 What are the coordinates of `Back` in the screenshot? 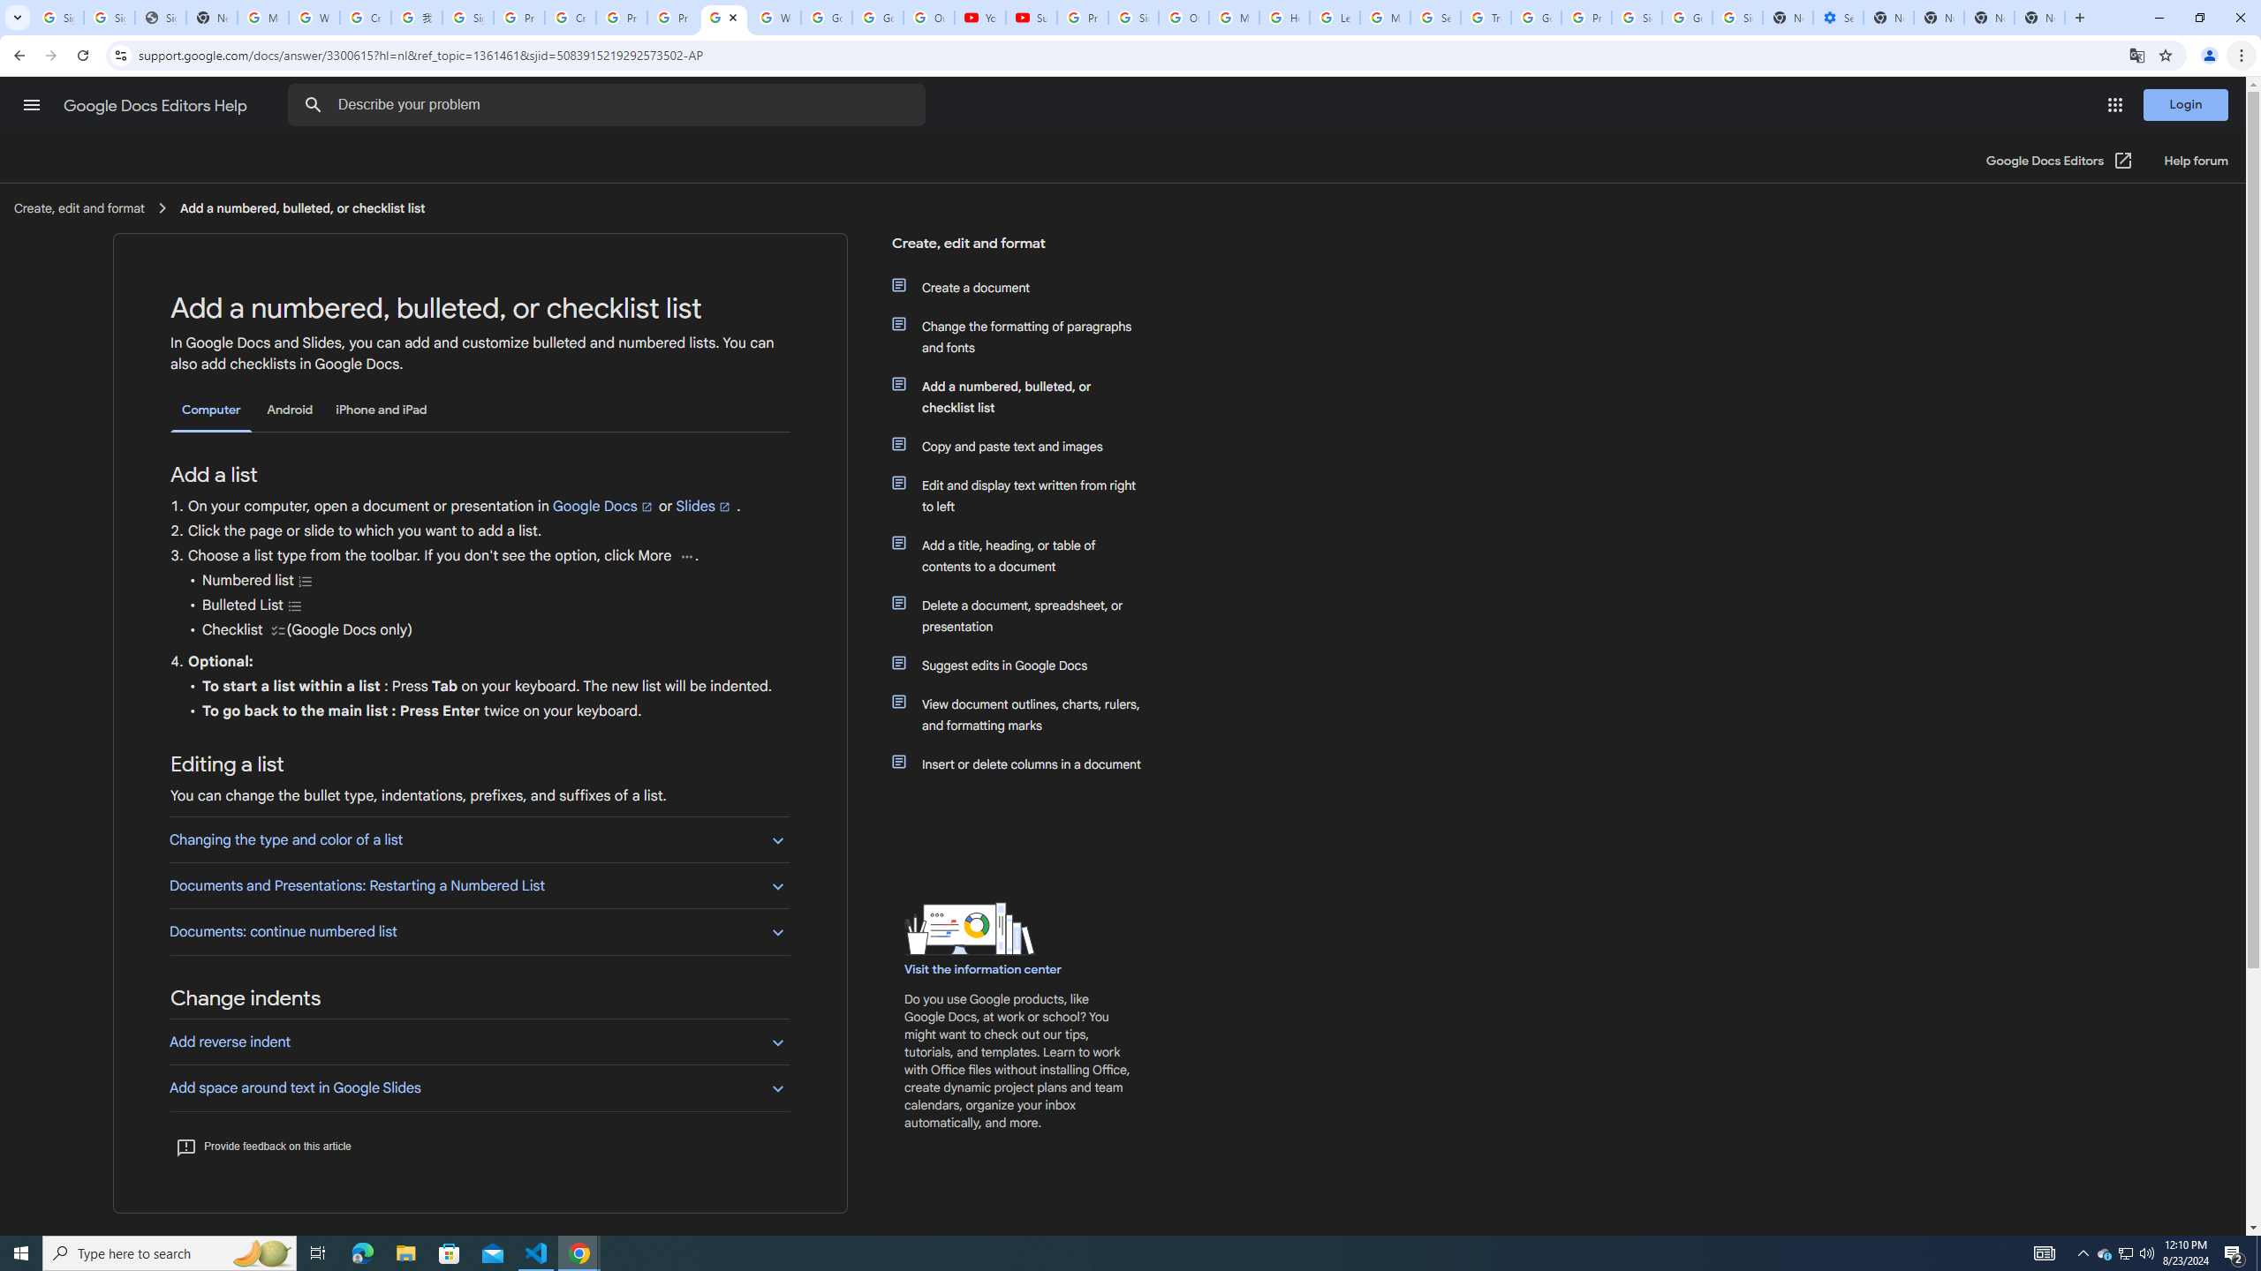 It's located at (17, 56).